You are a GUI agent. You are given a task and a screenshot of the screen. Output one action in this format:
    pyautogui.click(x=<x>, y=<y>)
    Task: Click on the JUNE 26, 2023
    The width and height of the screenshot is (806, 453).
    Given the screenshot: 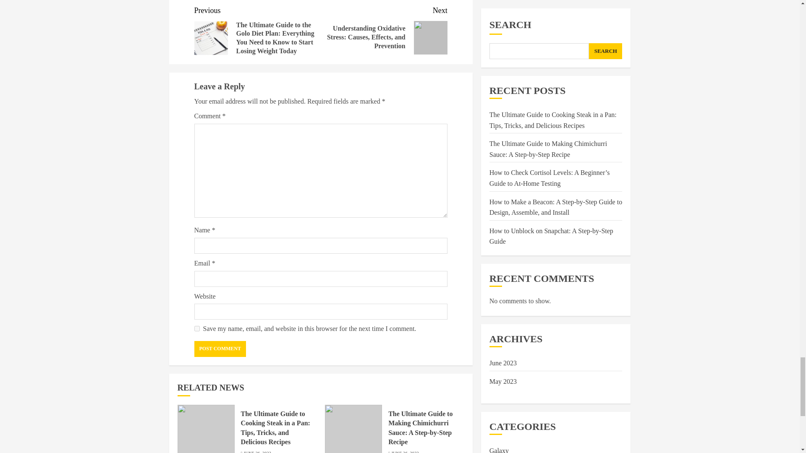 What is the action you would take?
    pyautogui.click(x=257, y=451)
    